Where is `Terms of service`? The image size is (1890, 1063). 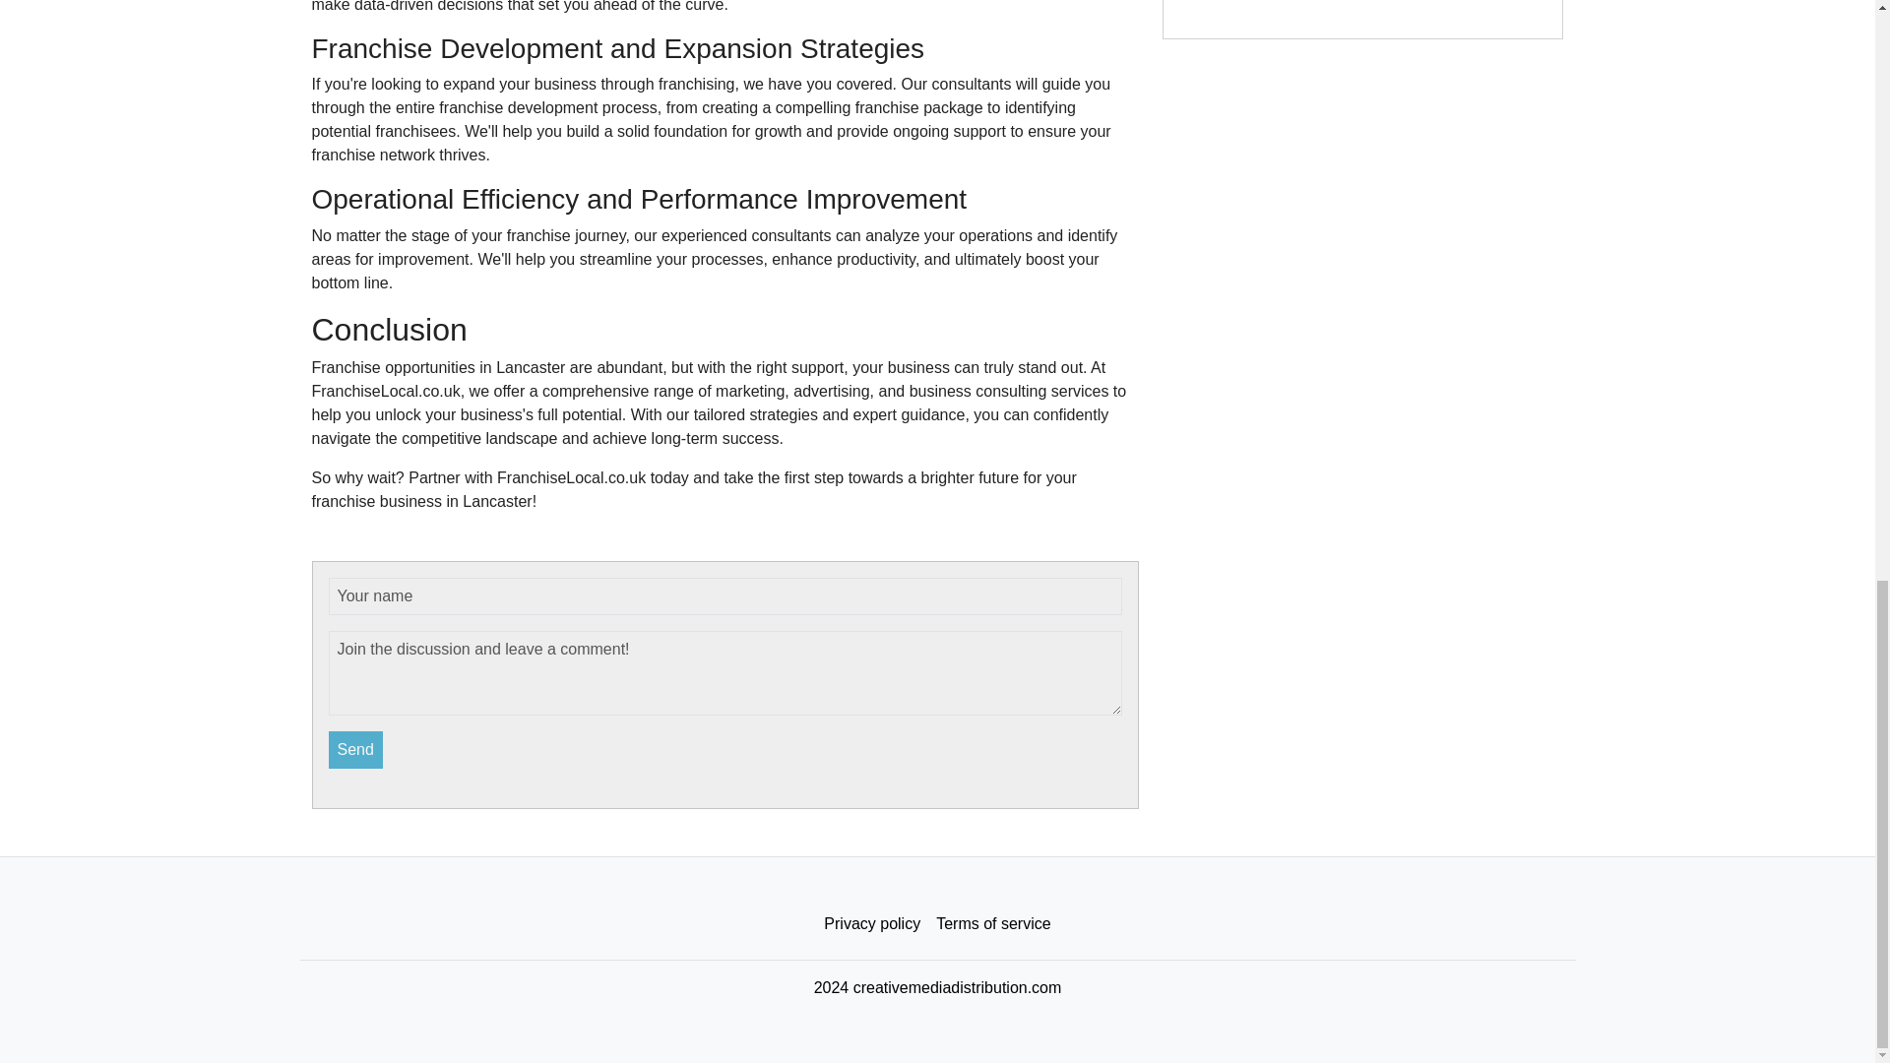 Terms of service is located at coordinates (992, 924).